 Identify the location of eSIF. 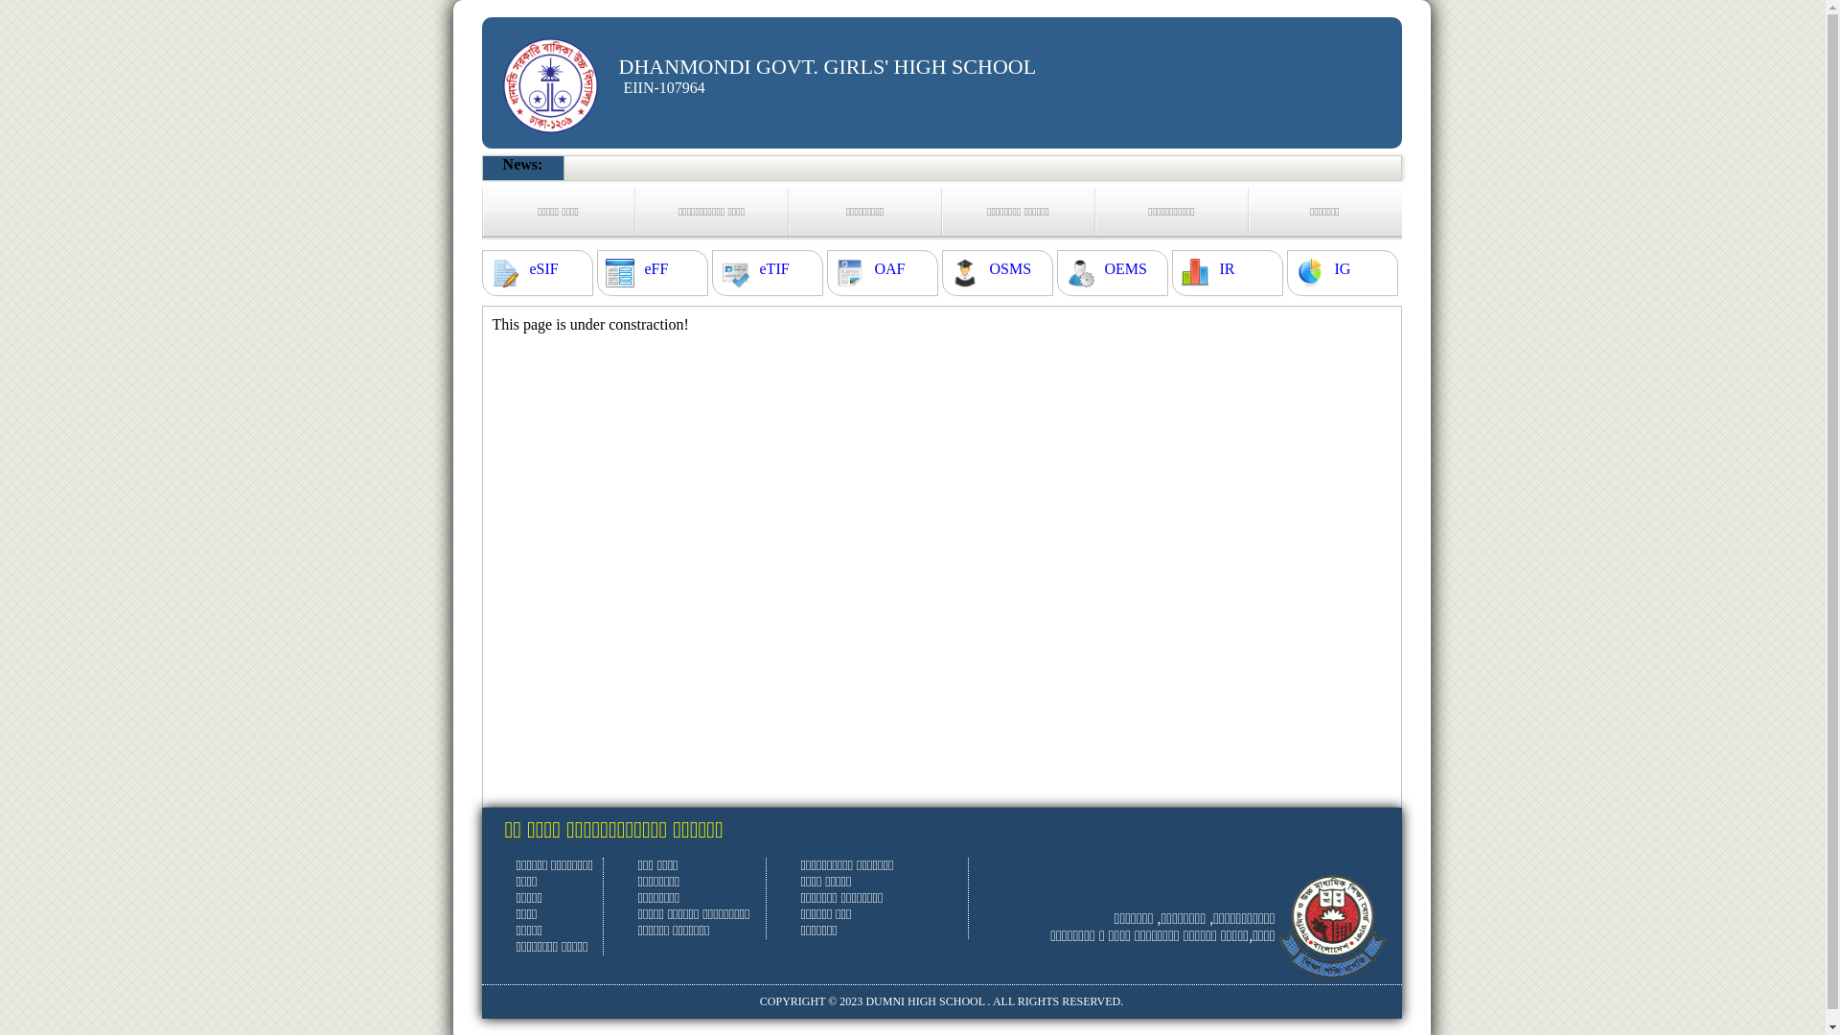
(543, 269).